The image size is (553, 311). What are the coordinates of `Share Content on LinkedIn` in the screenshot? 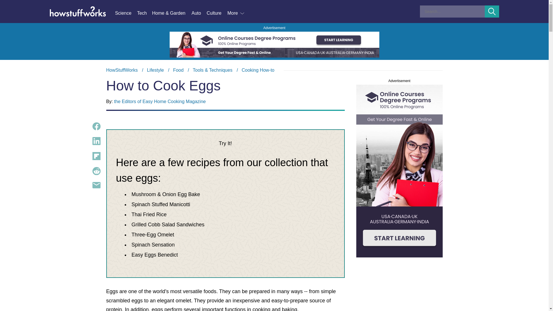 It's located at (96, 141).